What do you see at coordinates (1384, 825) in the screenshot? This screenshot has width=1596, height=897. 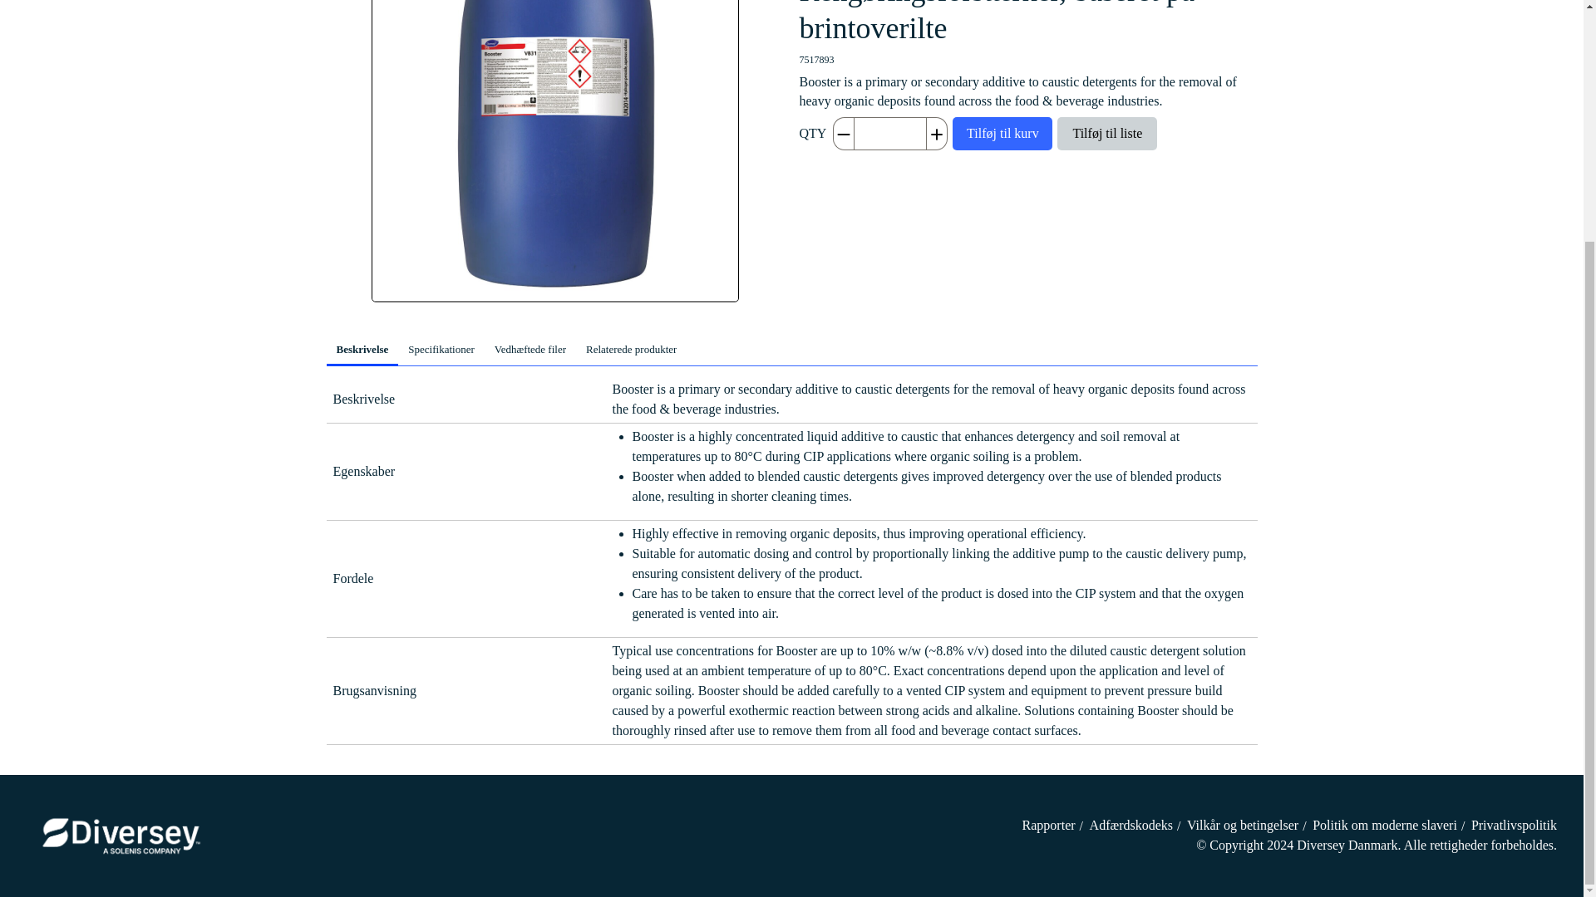 I see `Politik om moderne slaveri` at bounding box center [1384, 825].